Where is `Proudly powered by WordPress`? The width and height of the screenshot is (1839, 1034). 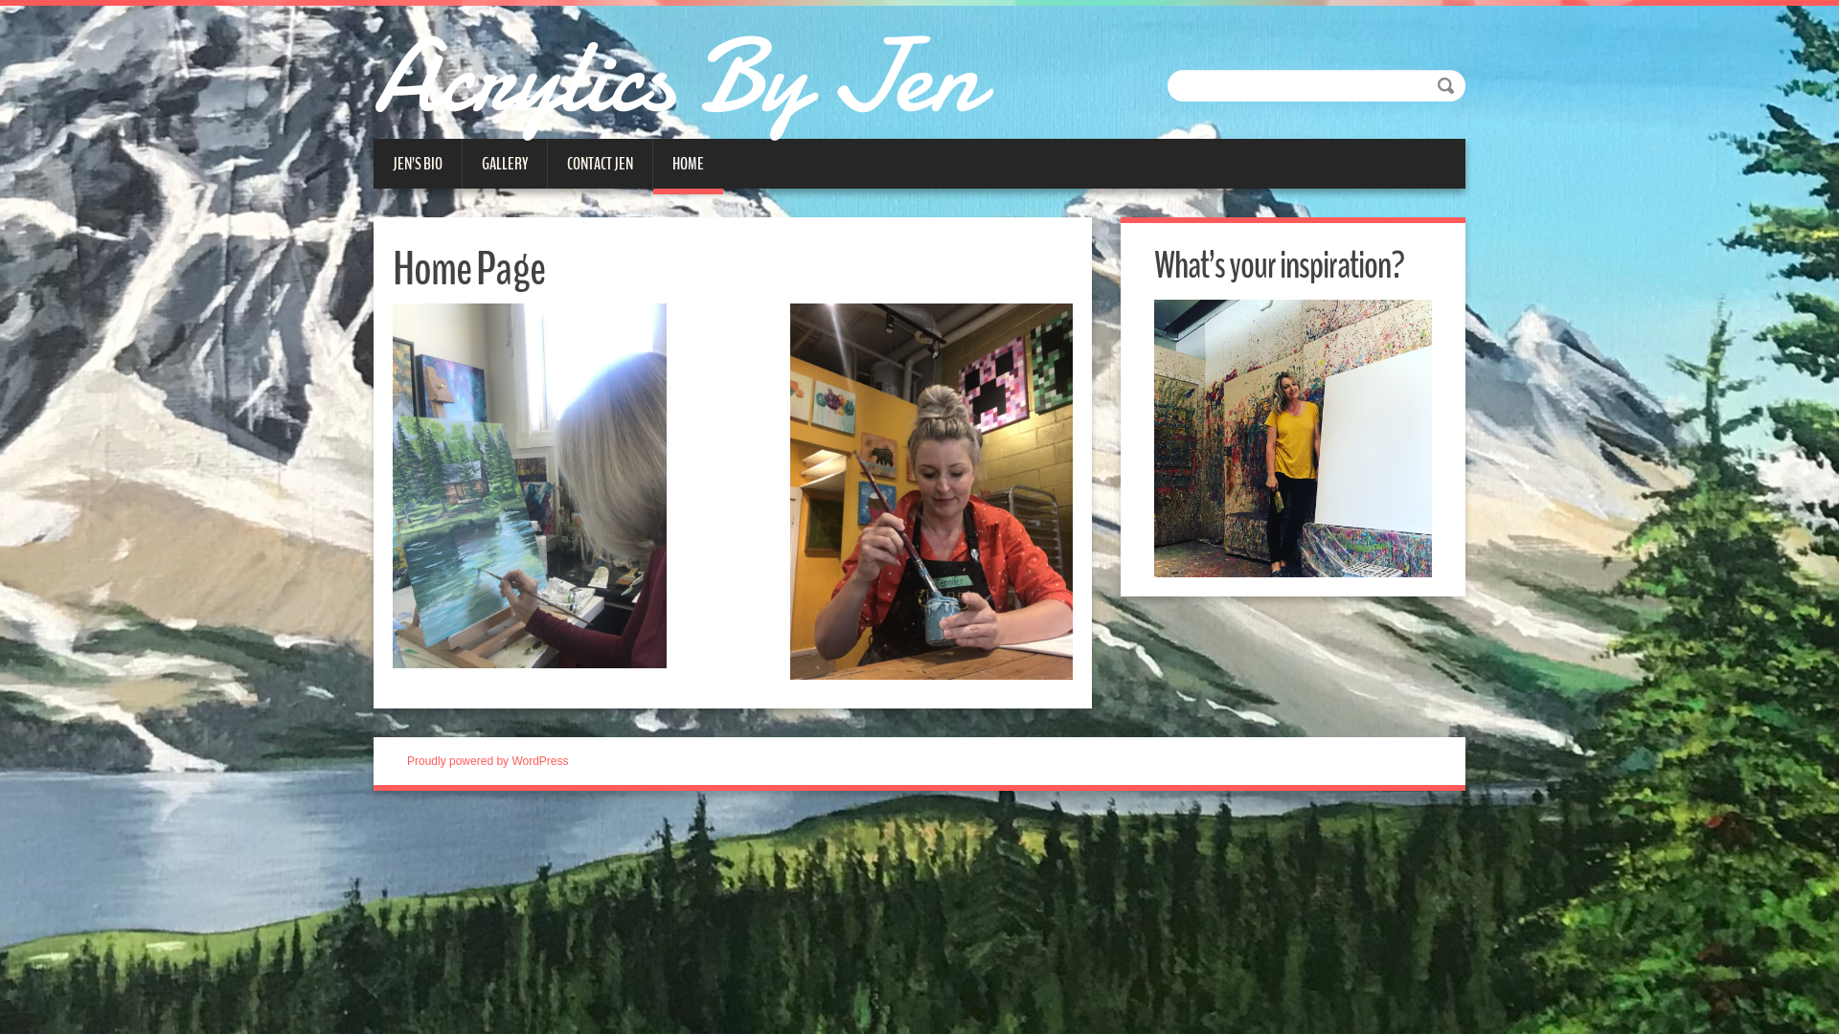 Proudly powered by WordPress is located at coordinates (488, 761).